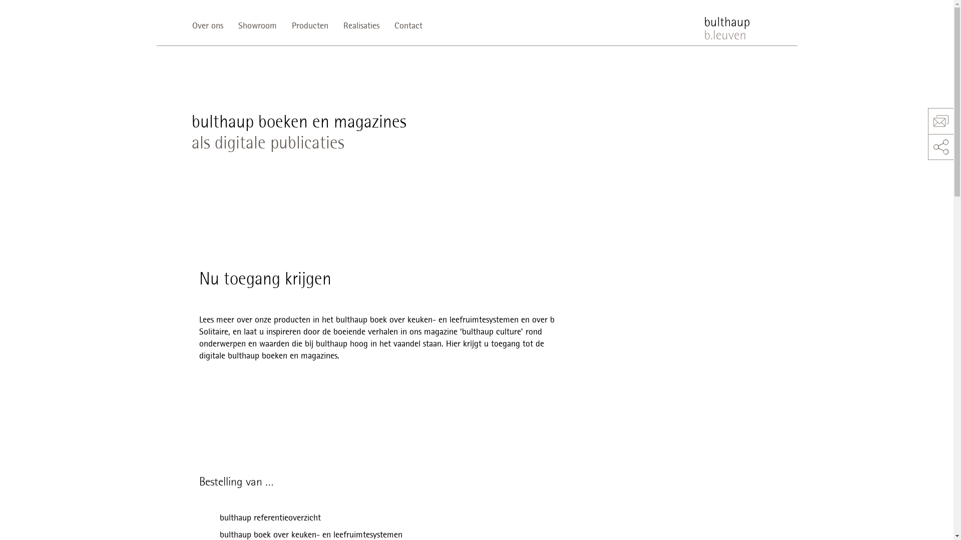 This screenshot has width=961, height=540. I want to click on Realisaties, so click(361, 25).